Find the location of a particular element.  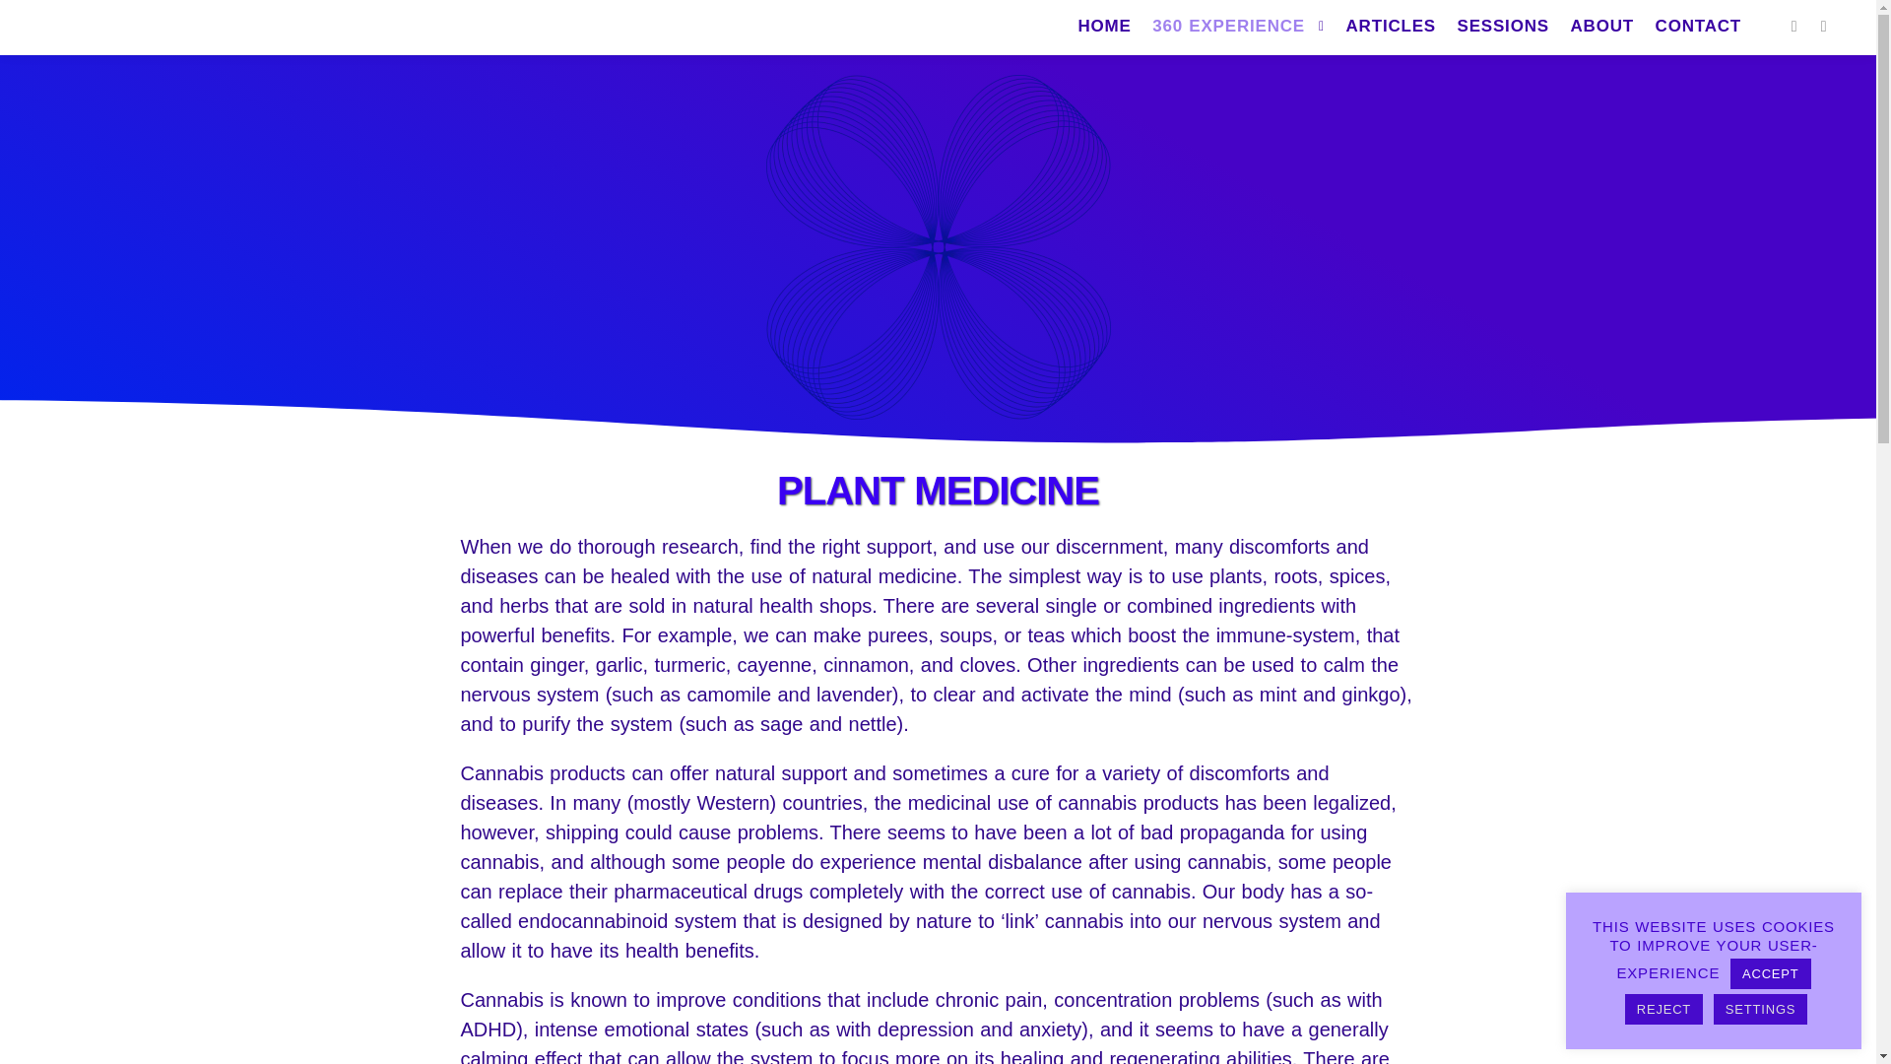

Mandala is located at coordinates (938, 246).